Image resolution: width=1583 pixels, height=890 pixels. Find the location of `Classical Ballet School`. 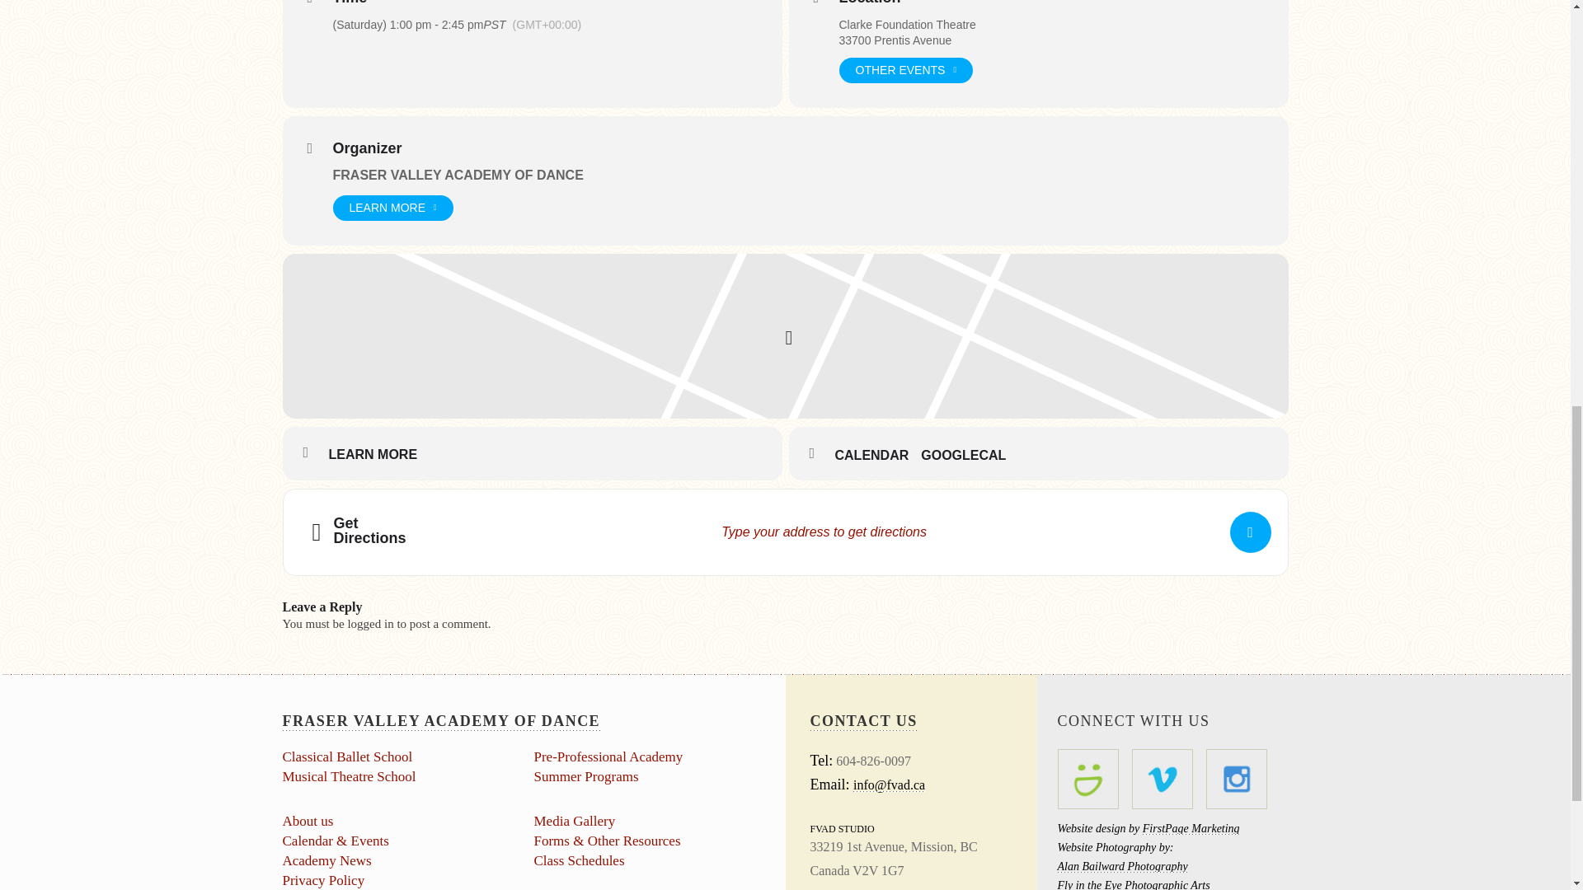

Classical Ballet School is located at coordinates (346, 756).